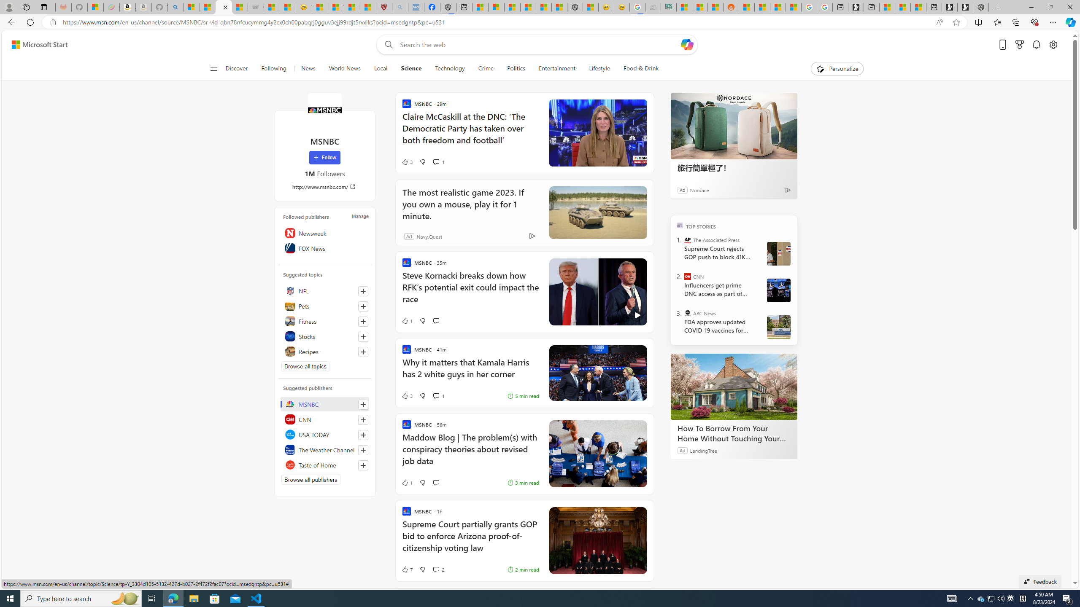 This screenshot has width=1080, height=607. I want to click on View comments 2 Comment, so click(438, 569).